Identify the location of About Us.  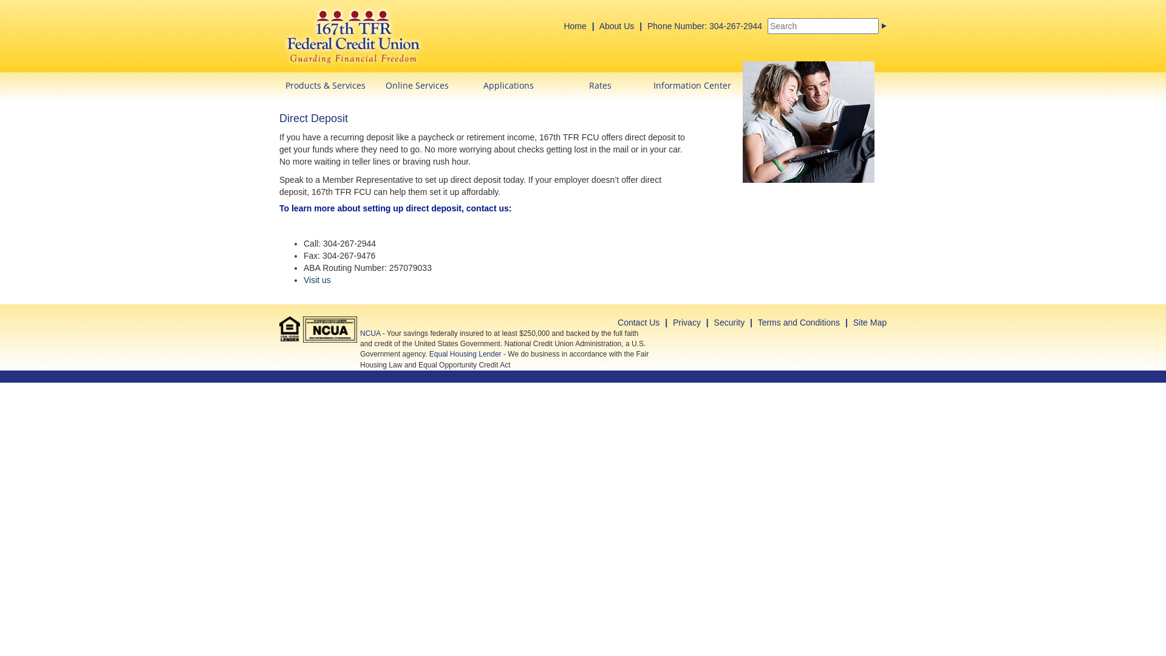
(617, 26).